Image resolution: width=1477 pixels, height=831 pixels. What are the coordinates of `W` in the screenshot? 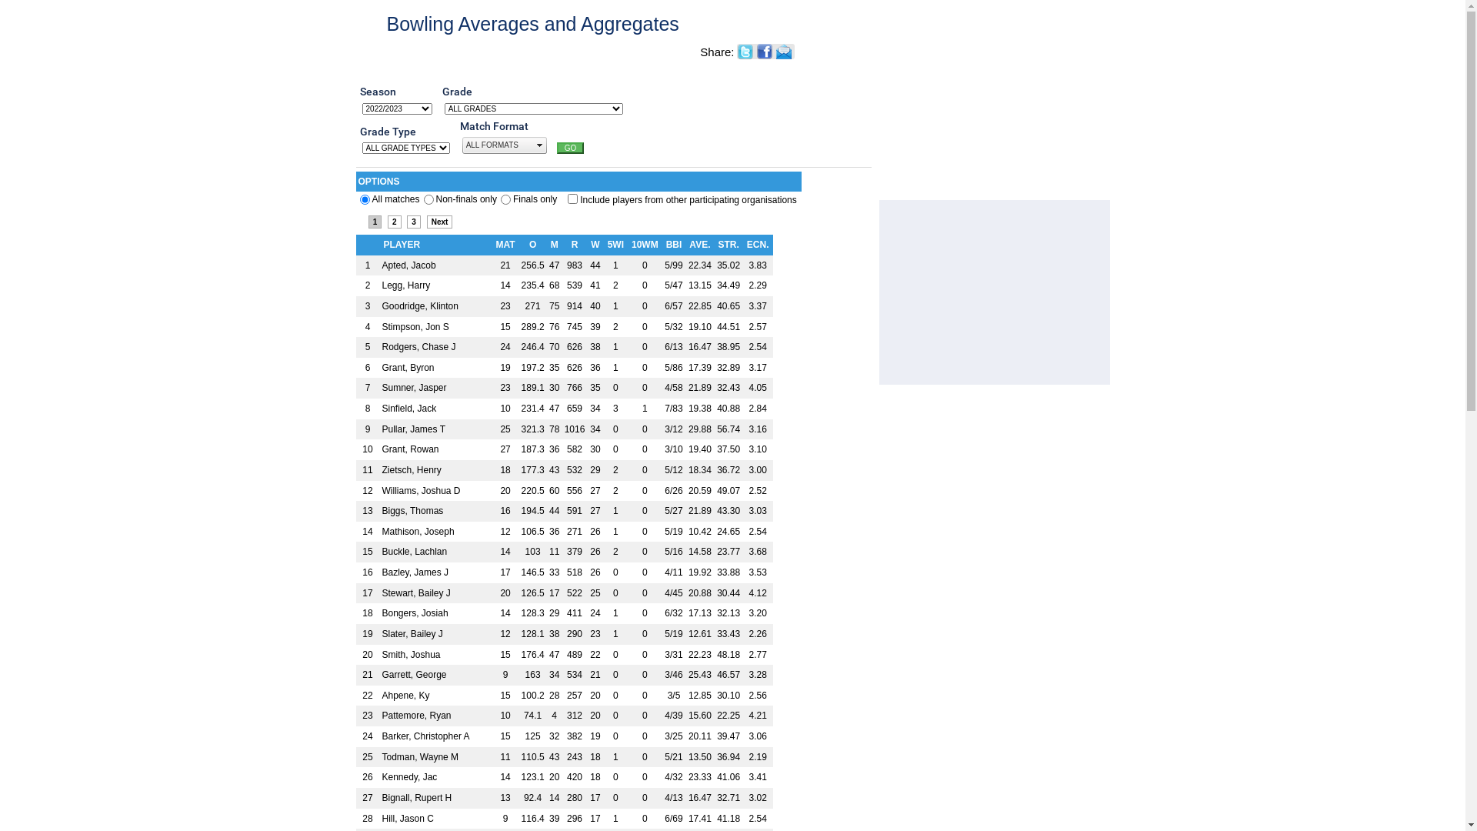 It's located at (595, 245).